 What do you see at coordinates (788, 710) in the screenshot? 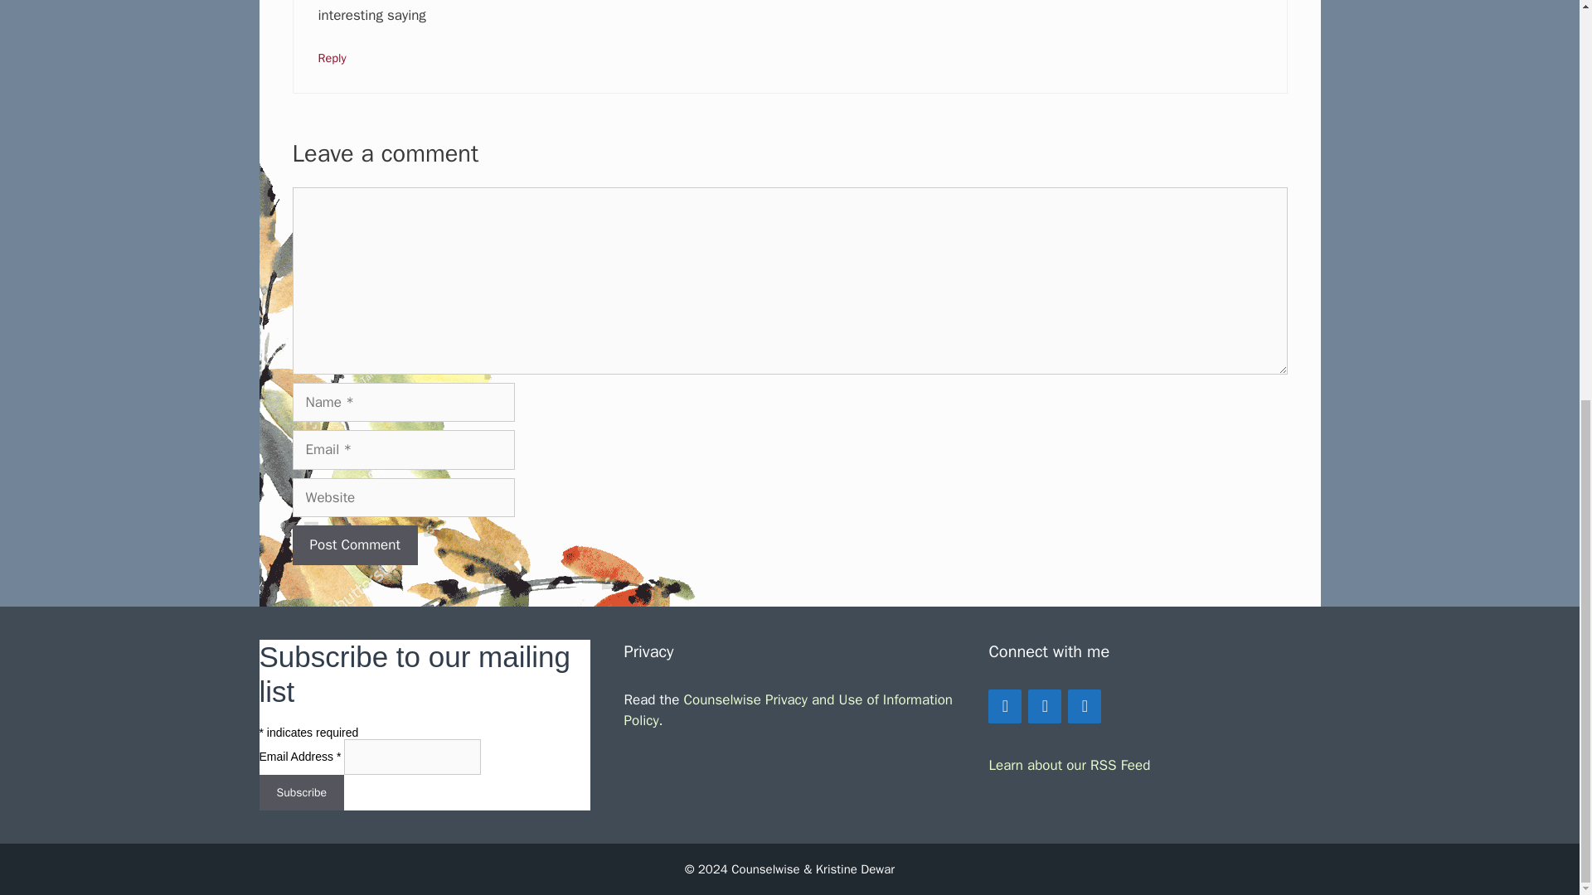
I see `Counselwise Privacy and Use of Information Policy.` at bounding box center [788, 710].